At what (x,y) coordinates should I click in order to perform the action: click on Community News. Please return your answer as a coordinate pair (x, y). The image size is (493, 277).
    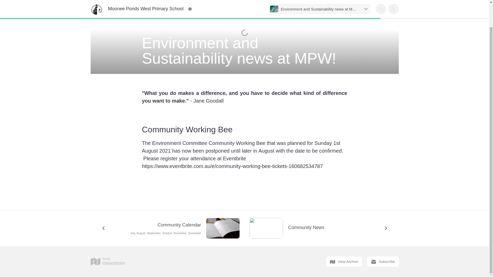
    Looking at the image, I should click on (108, 262).